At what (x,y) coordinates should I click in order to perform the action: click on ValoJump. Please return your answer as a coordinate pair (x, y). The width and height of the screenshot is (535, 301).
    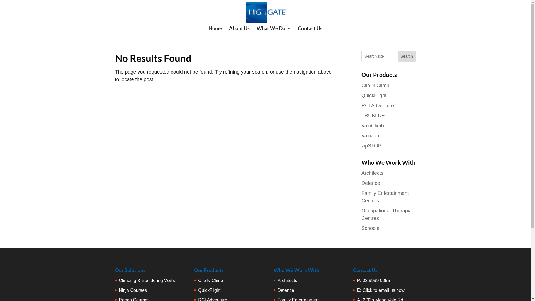
    Looking at the image, I should click on (372, 135).